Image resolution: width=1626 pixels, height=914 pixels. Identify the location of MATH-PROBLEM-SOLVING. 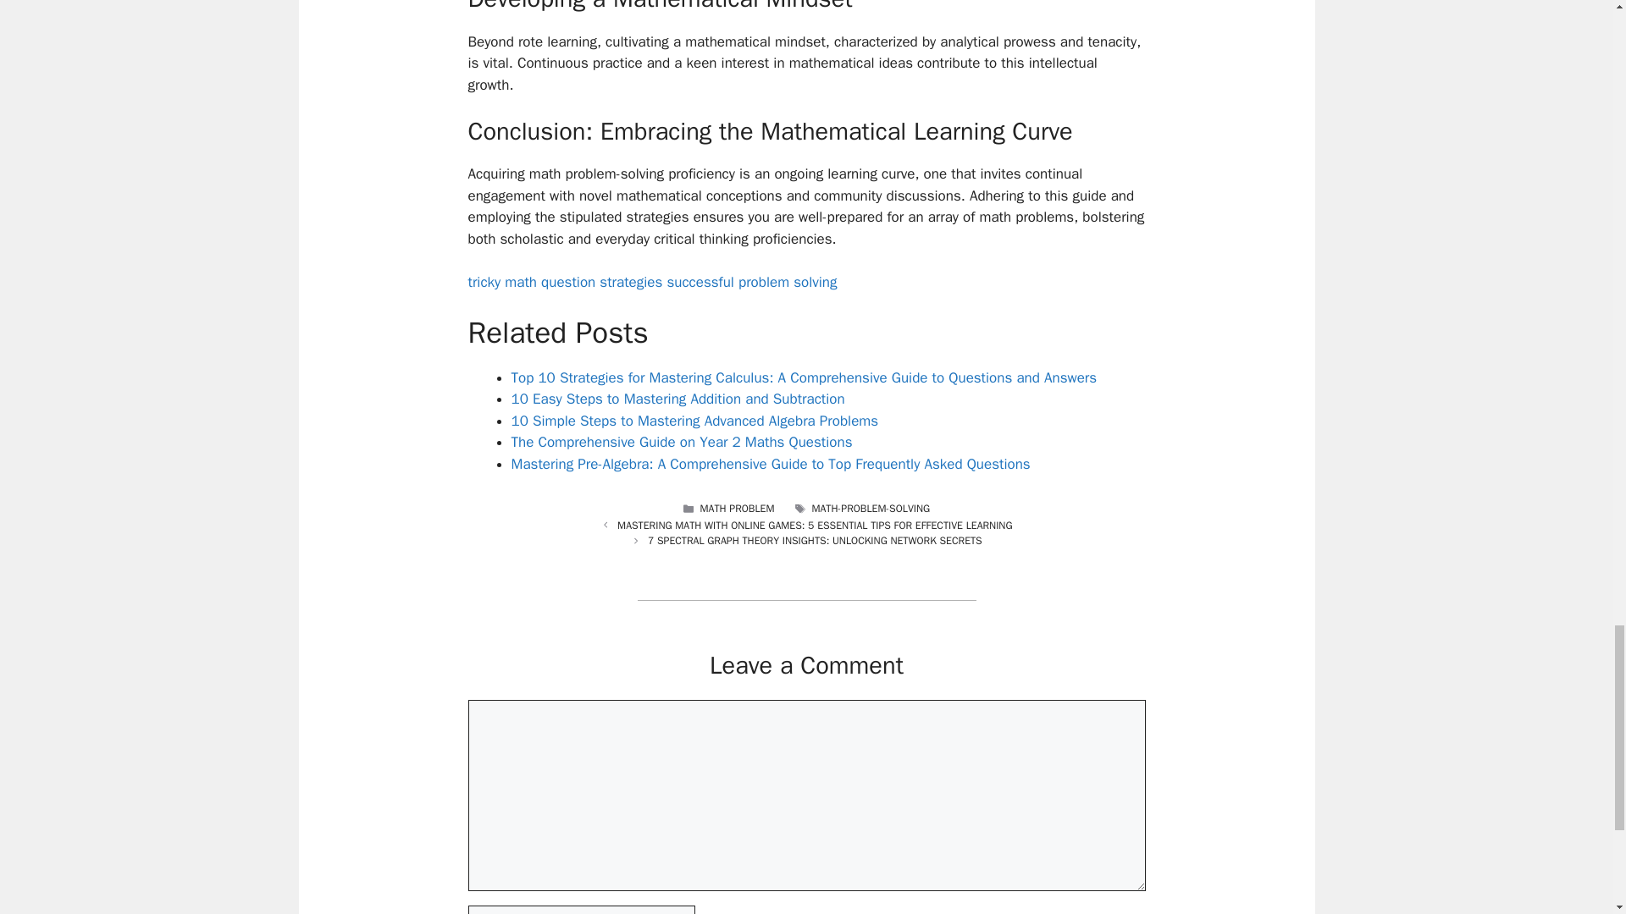
(871, 508).